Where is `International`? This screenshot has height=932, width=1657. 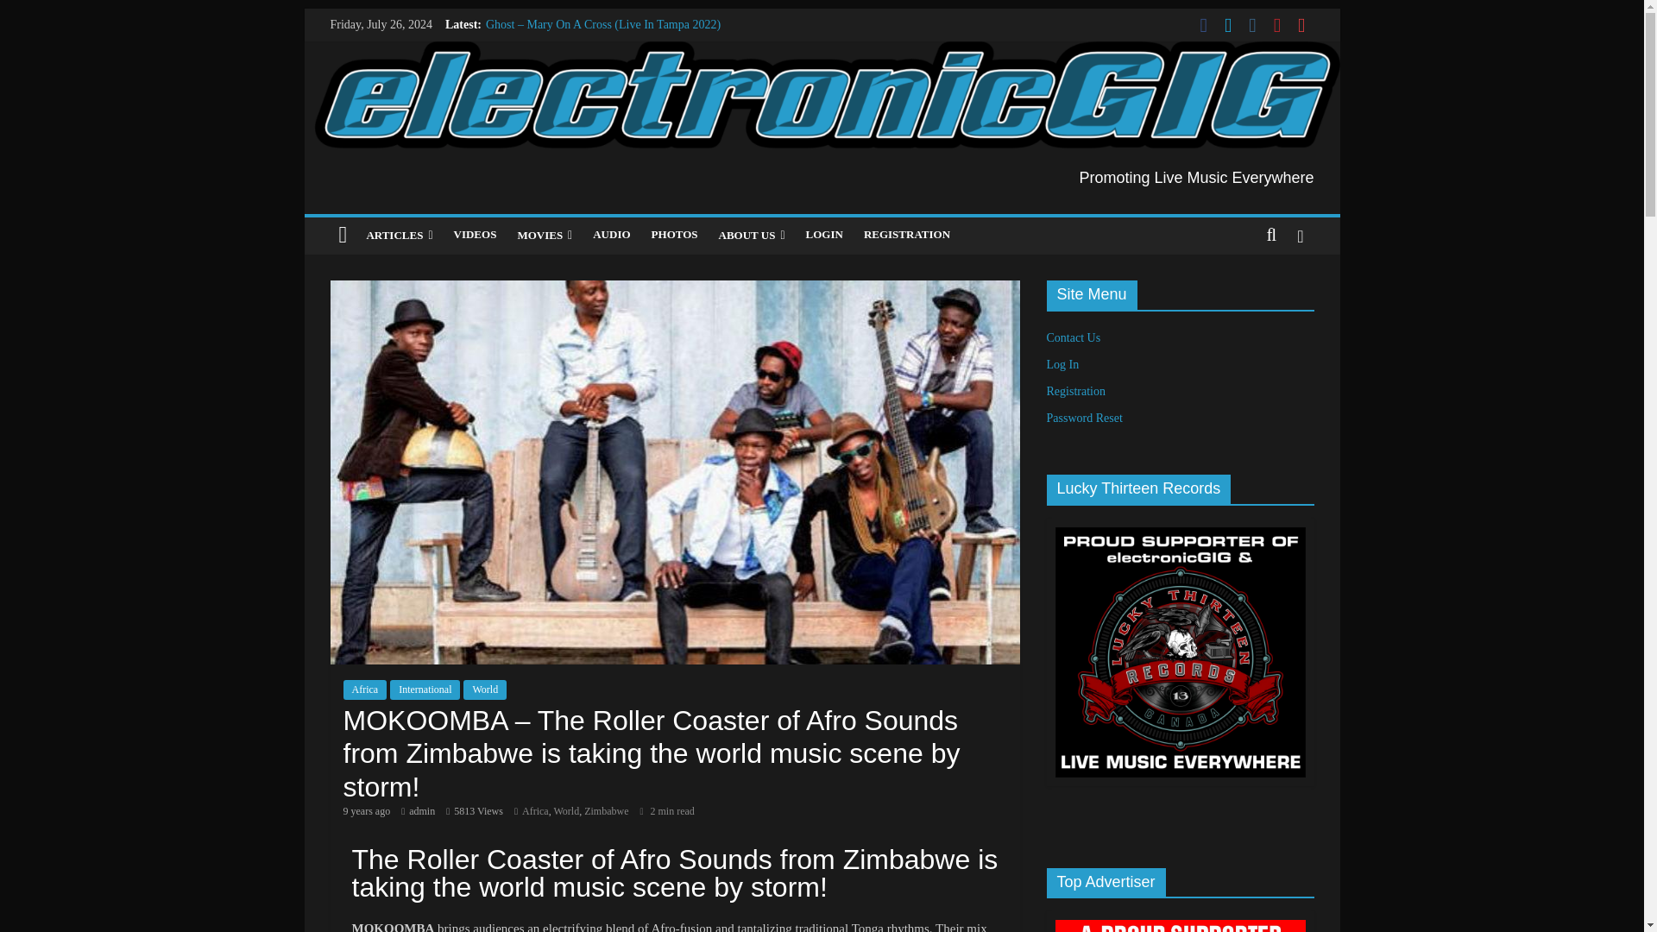
International is located at coordinates (425, 690).